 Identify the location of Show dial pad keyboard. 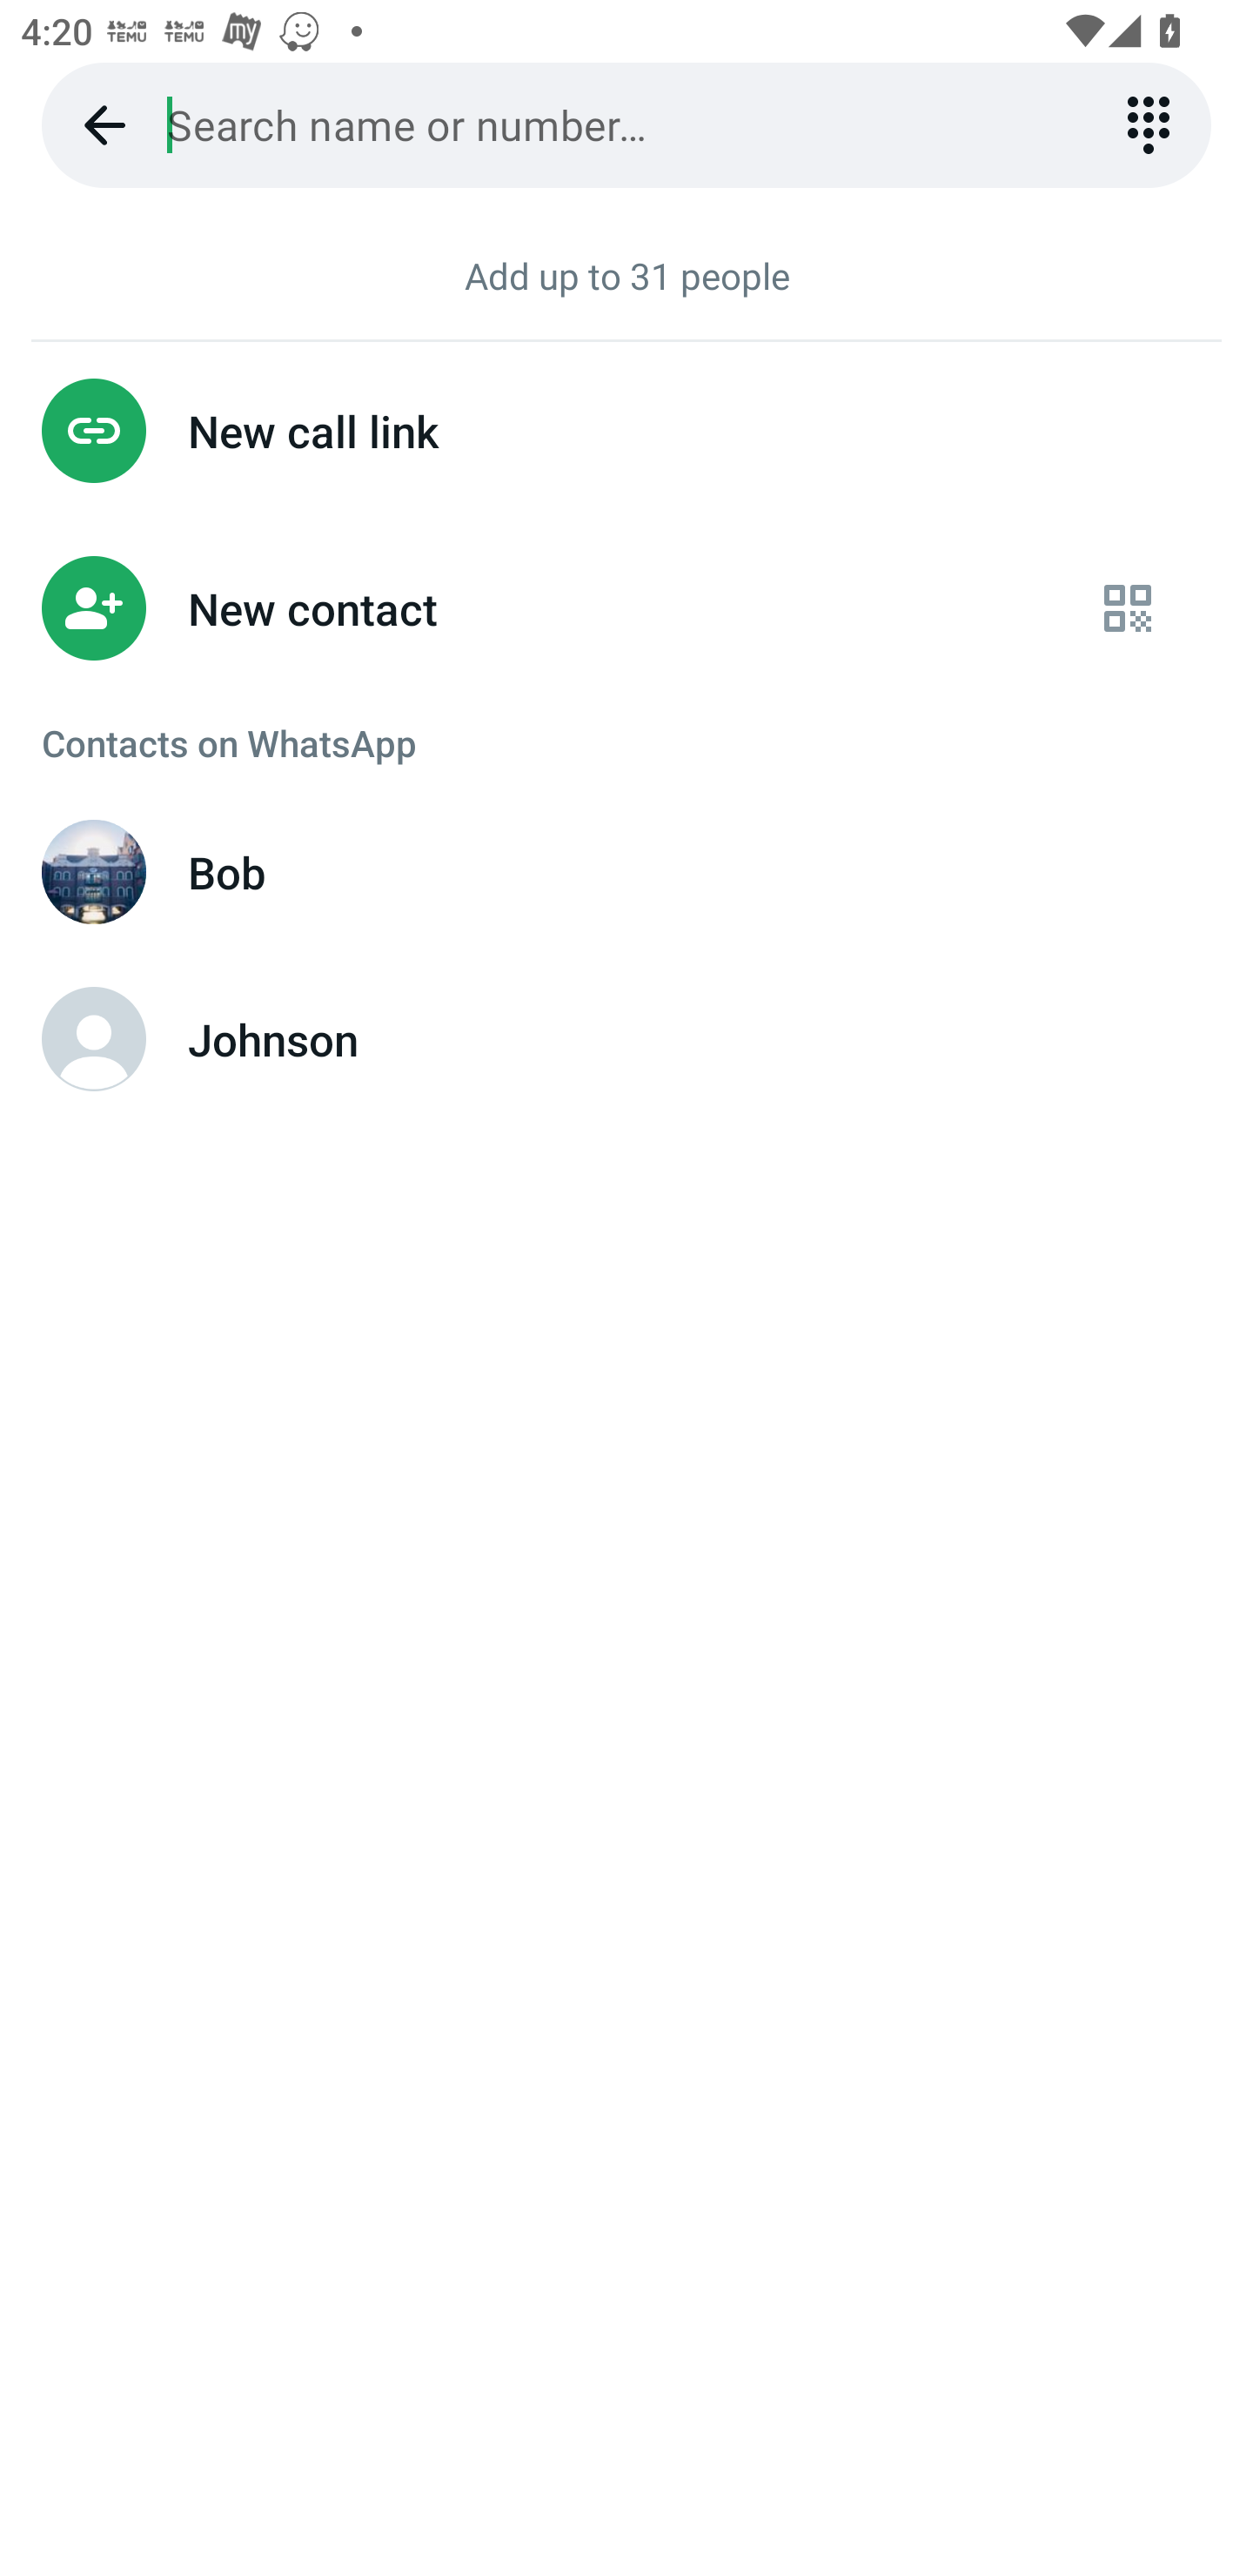
(1149, 125).